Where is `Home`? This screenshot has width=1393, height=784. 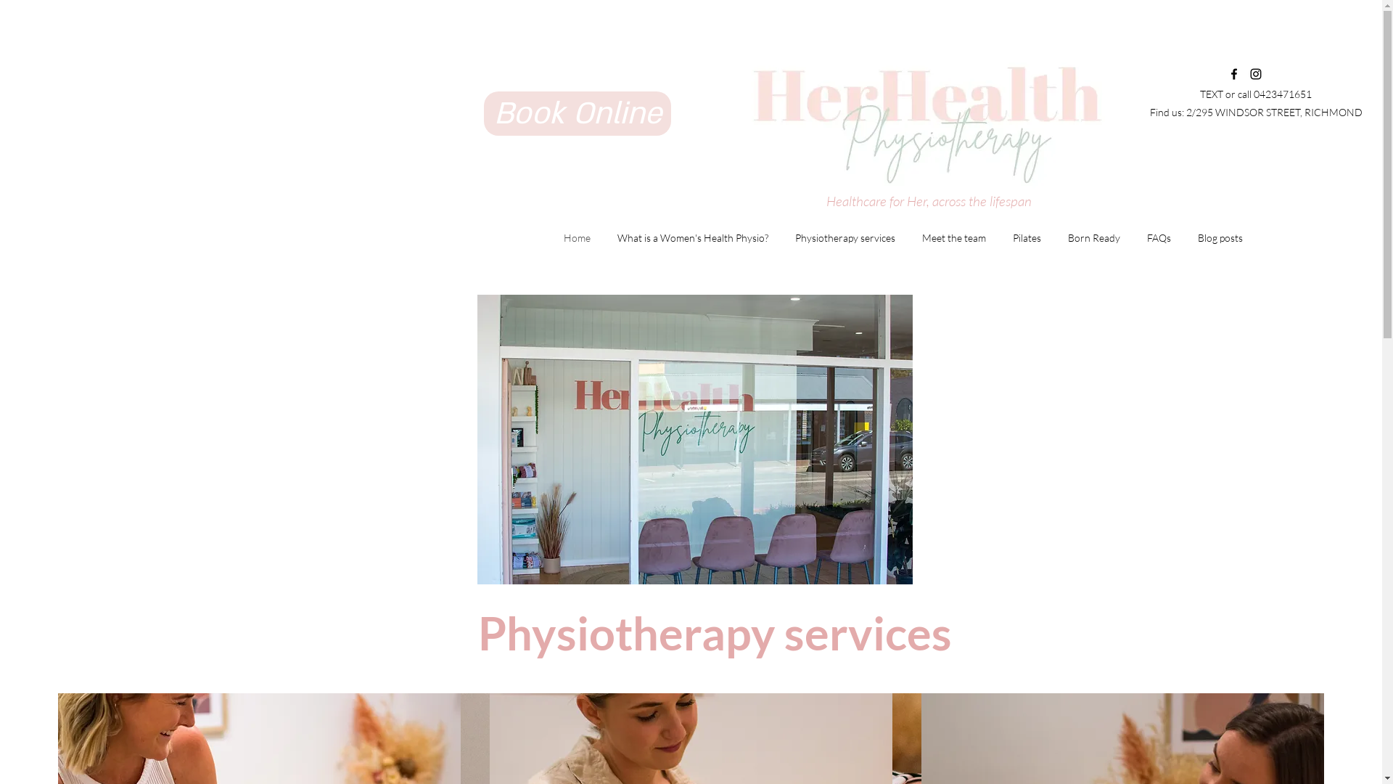
Home is located at coordinates (577, 238).